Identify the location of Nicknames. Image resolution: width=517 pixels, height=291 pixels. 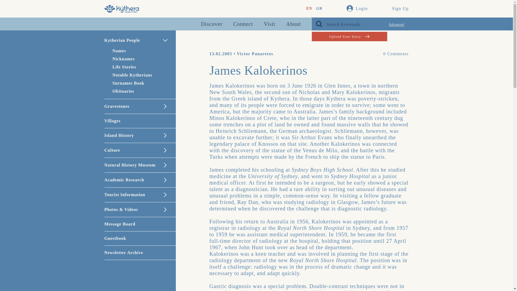
(124, 59).